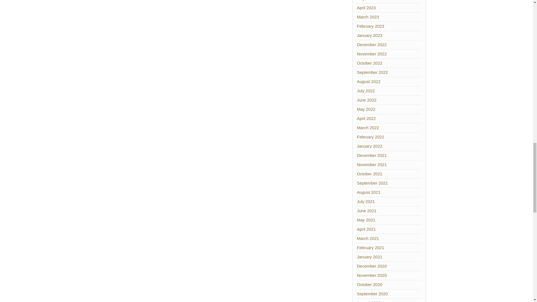 The image size is (537, 302). What do you see at coordinates (366, 1) in the screenshot?
I see `May 2023` at bounding box center [366, 1].